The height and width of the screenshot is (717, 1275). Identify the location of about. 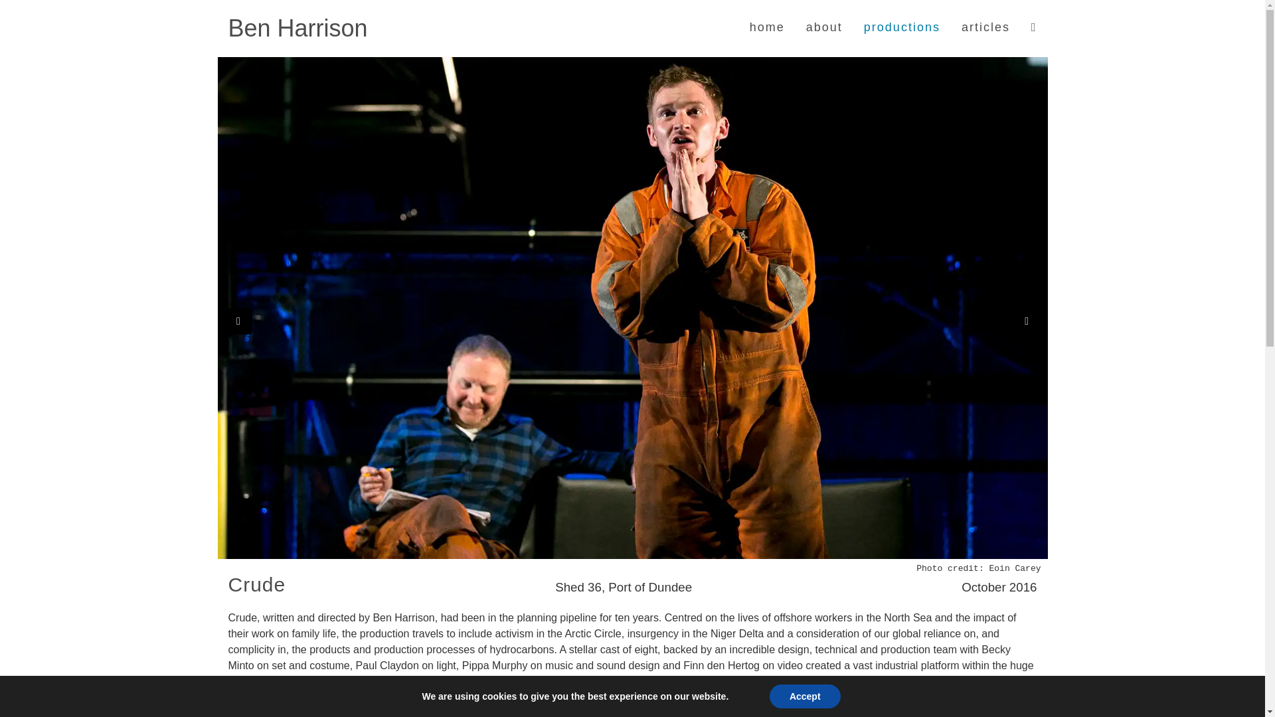
(824, 27).